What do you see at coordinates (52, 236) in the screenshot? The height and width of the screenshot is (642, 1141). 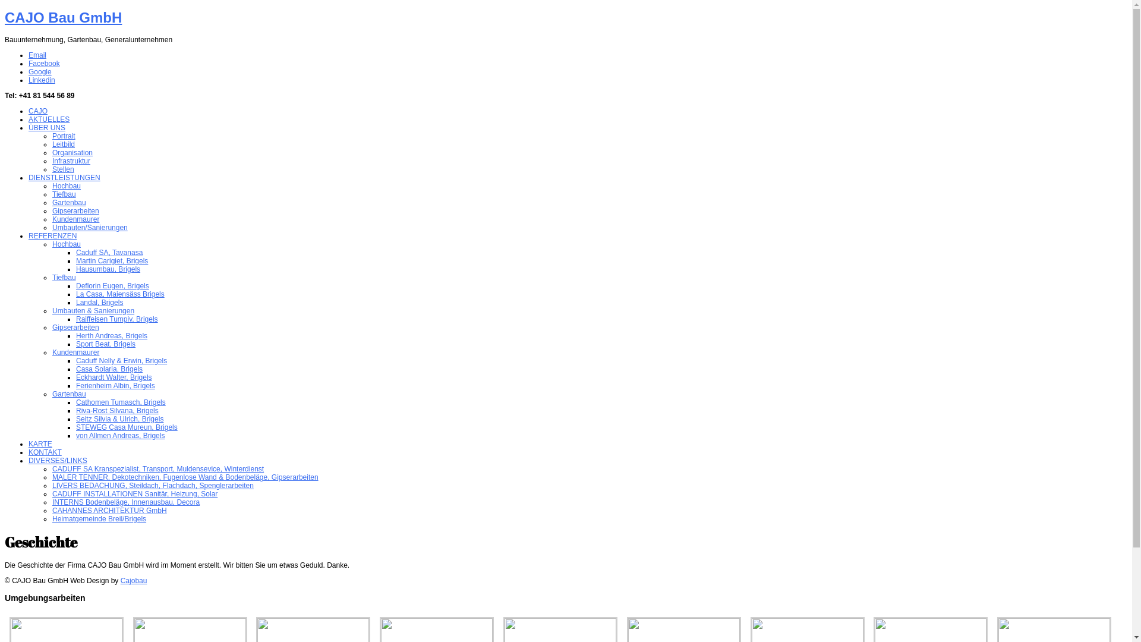 I see `REFERENZEN` at bounding box center [52, 236].